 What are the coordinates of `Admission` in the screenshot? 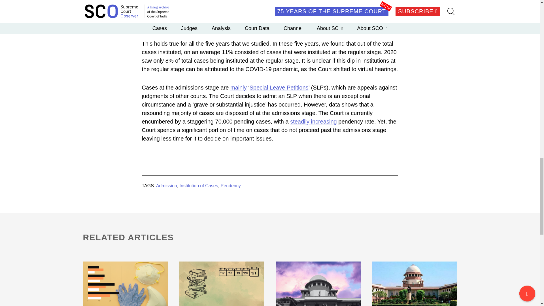 It's located at (167, 186).